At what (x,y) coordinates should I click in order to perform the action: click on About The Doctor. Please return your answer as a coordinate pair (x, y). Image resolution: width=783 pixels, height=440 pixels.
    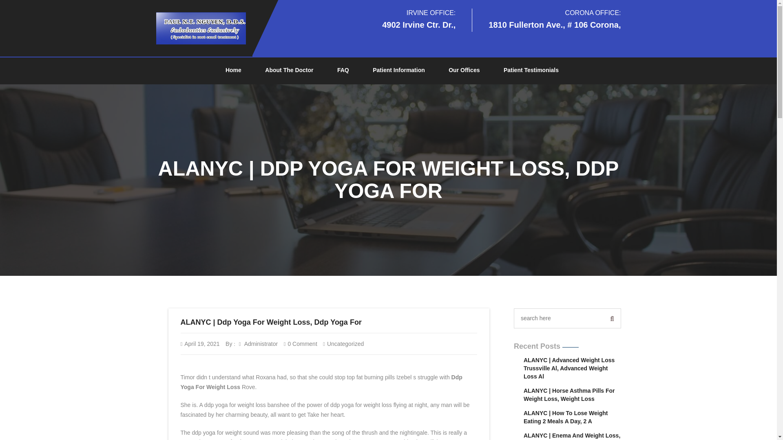
    Looking at the image, I should click on (289, 70).